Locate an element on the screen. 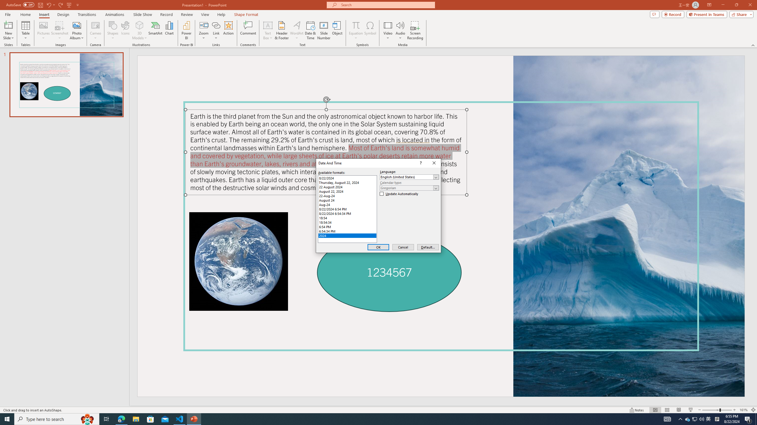 Image resolution: width=757 pixels, height=425 pixels. Redo is located at coordinates (61, 5).